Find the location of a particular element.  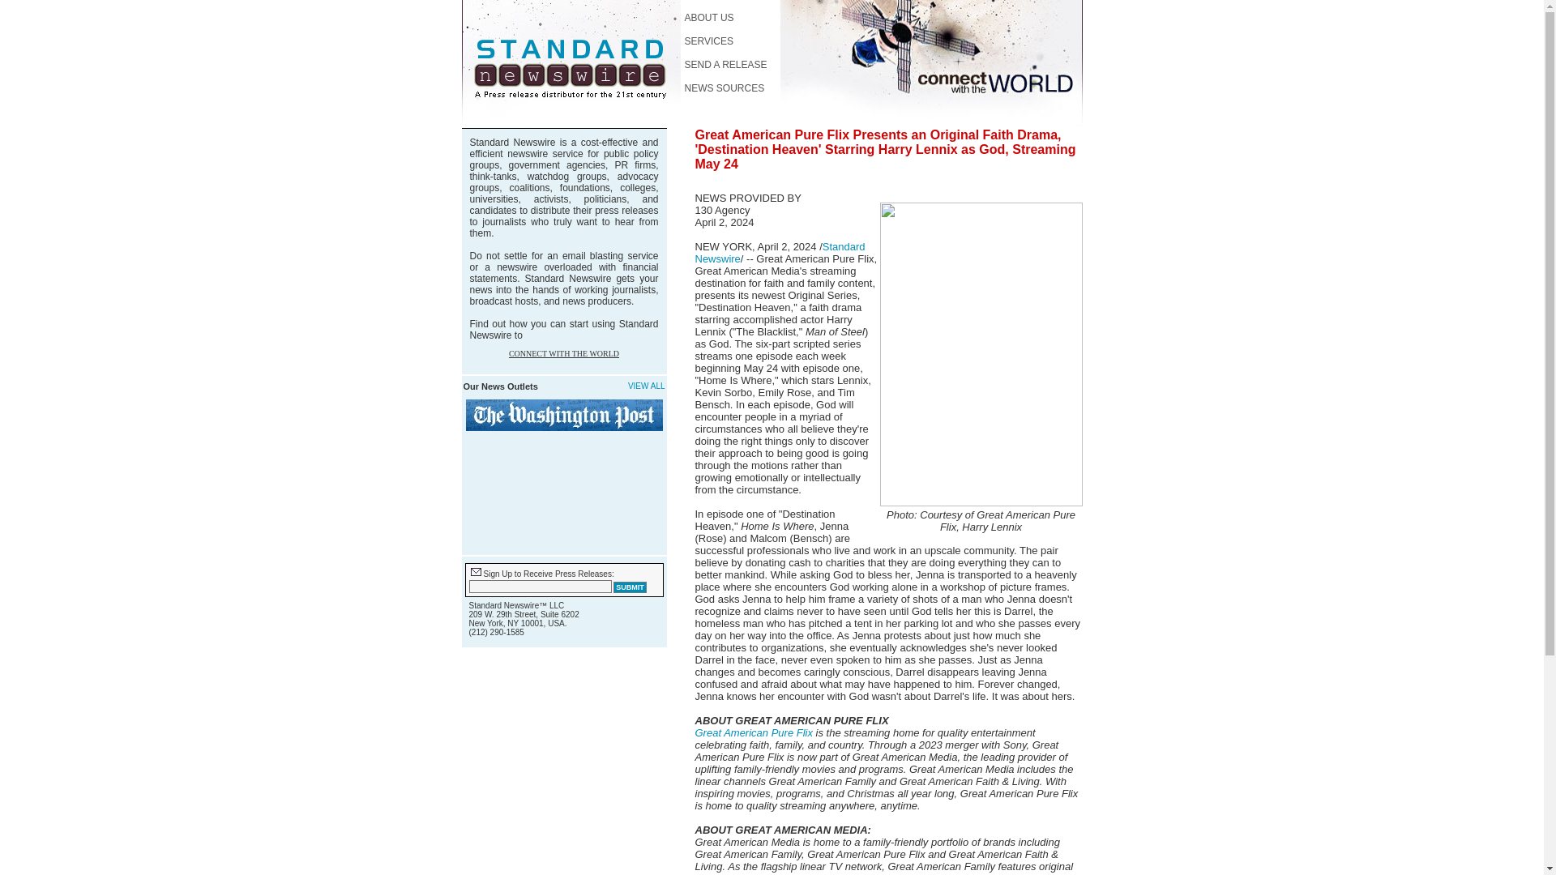

CONNECT WITH THE WORLD is located at coordinates (564, 353).